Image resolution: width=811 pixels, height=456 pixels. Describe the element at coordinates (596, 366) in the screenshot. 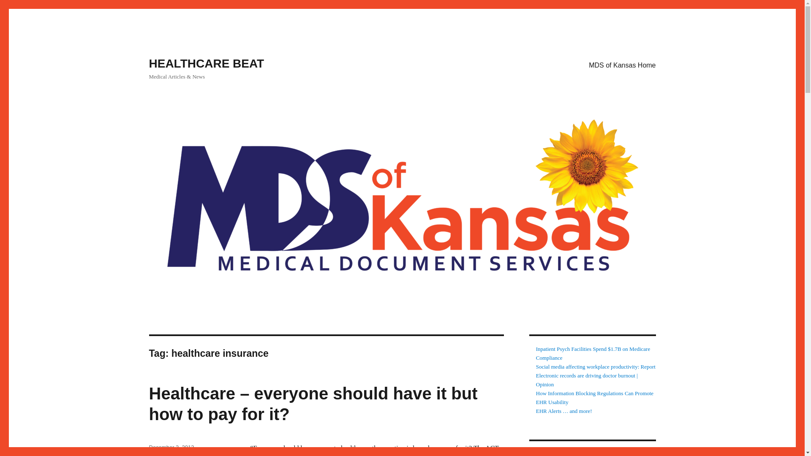

I see `Social media affecting workplace productivity: Report` at that location.